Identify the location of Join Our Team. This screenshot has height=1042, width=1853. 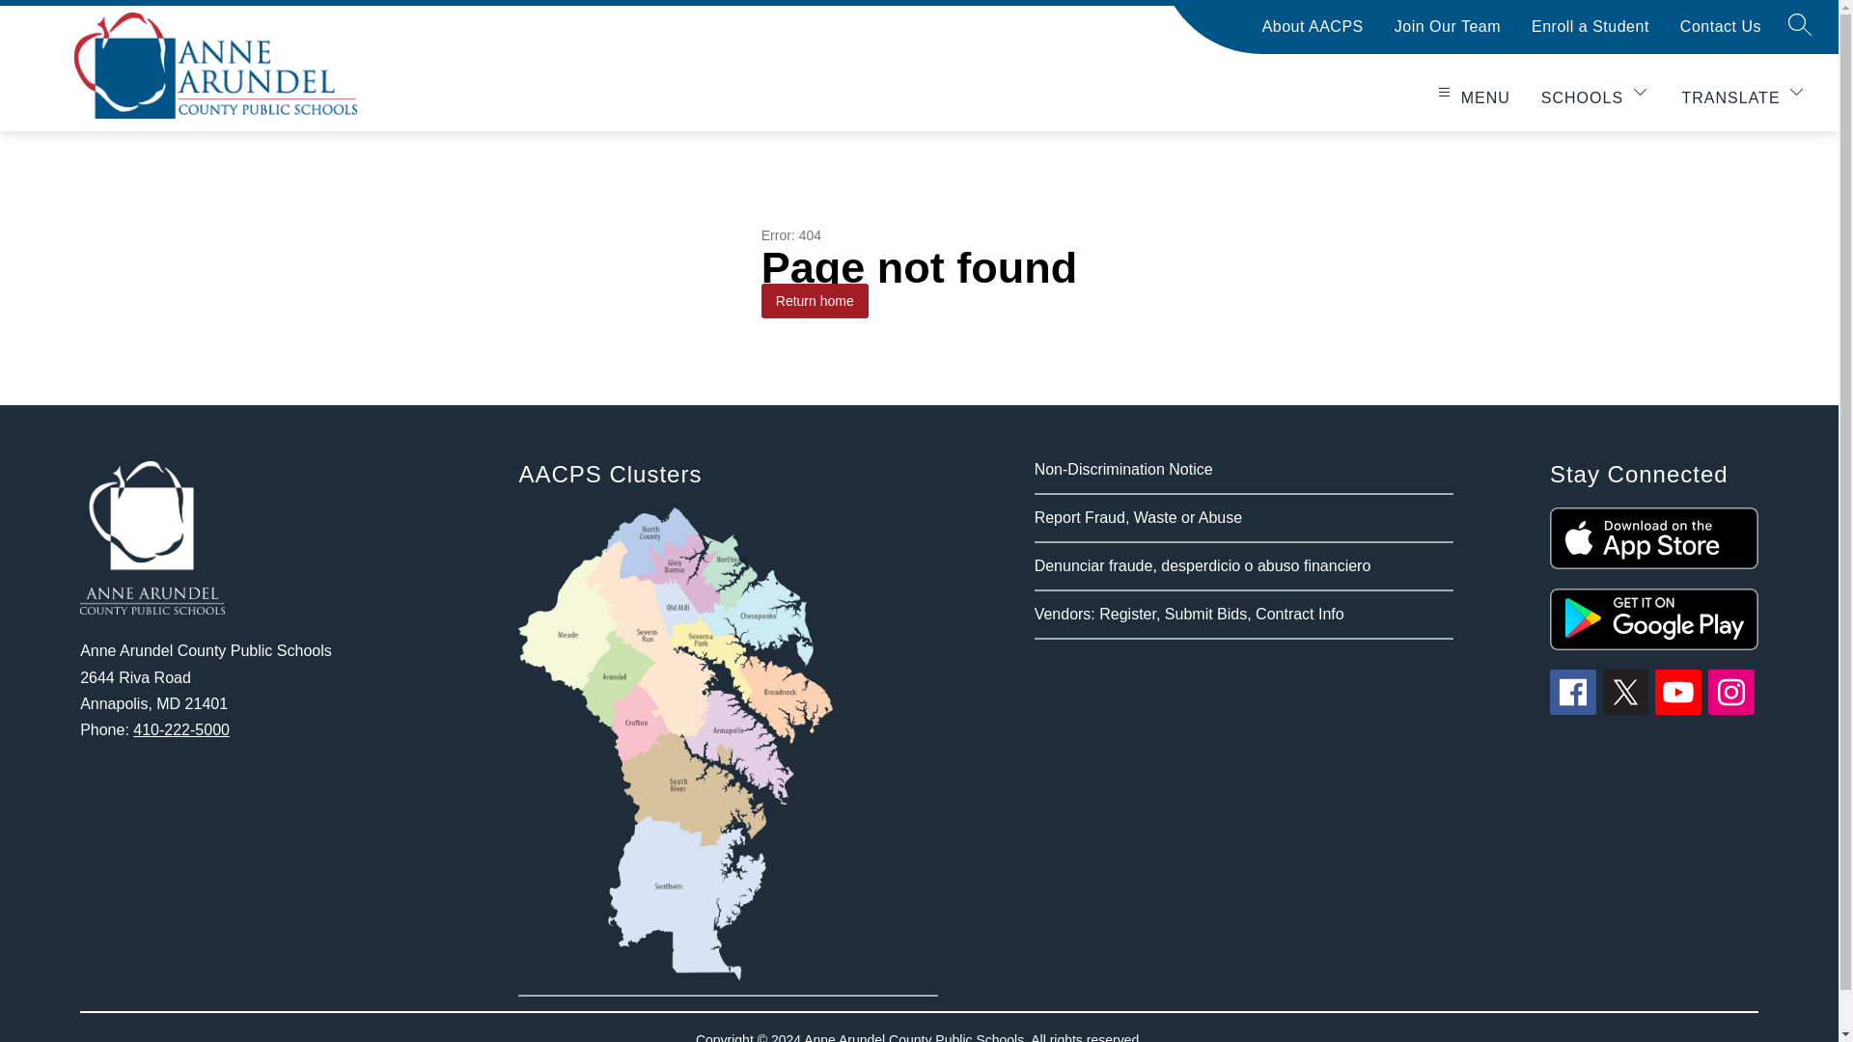
(1448, 35).